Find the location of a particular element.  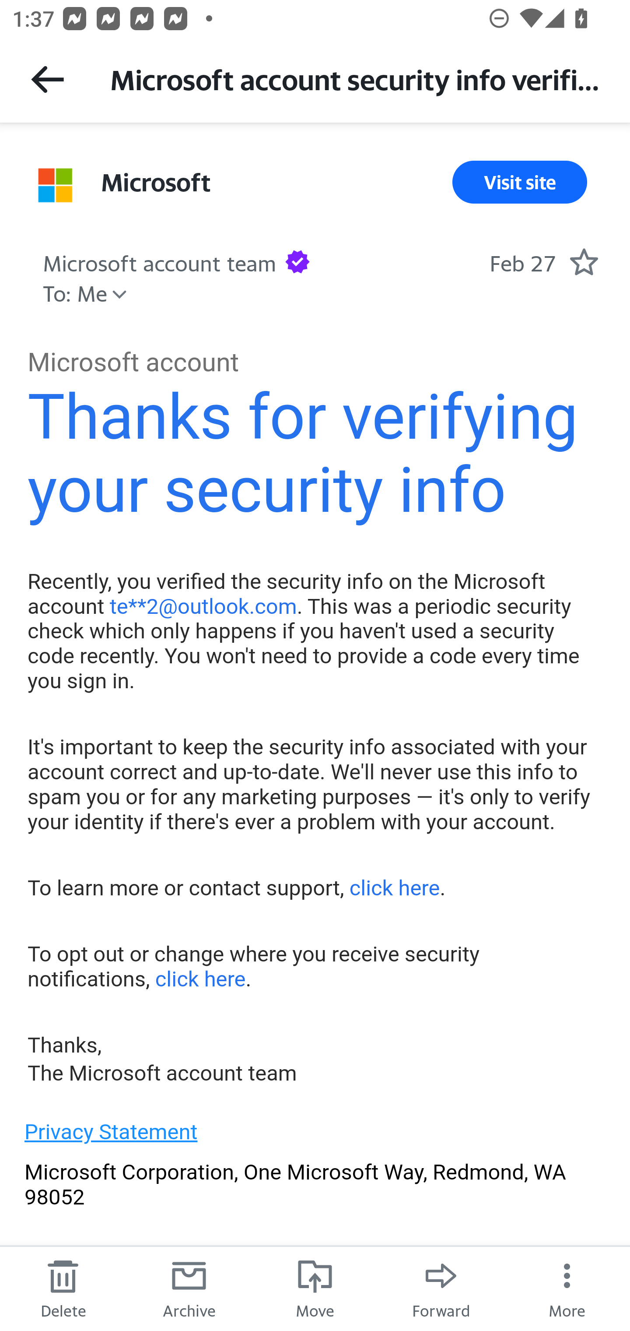

click here is located at coordinates (199, 979).